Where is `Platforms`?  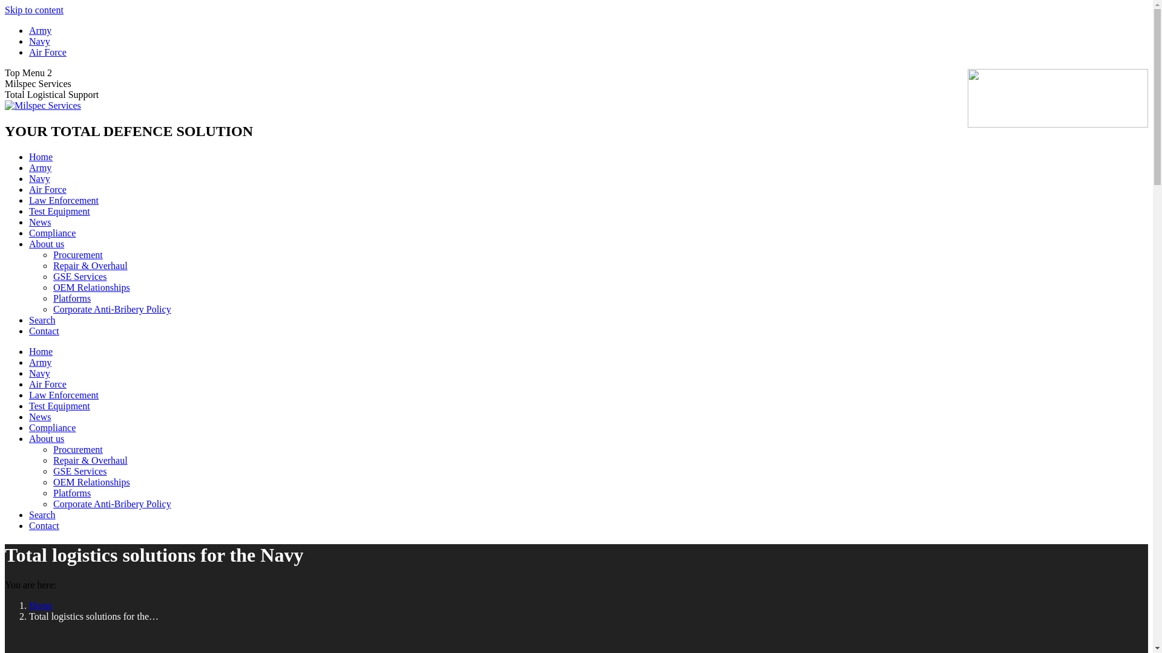
Platforms is located at coordinates (72, 299).